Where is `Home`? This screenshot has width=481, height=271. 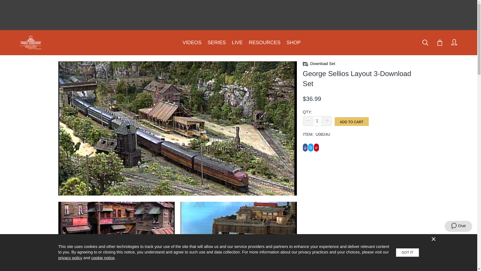 Home is located at coordinates (31, 42).